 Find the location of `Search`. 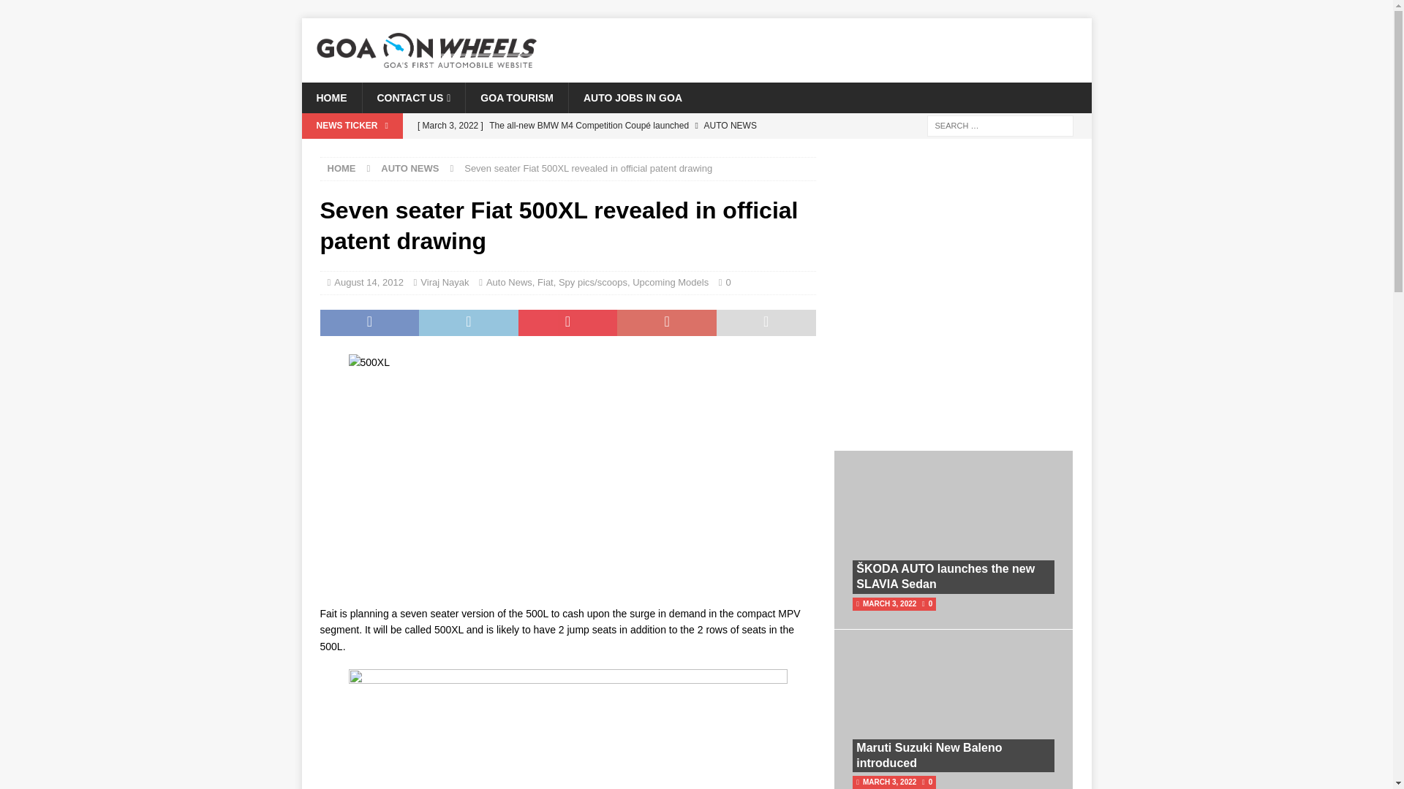

Search is located at coordinates (54, 12).